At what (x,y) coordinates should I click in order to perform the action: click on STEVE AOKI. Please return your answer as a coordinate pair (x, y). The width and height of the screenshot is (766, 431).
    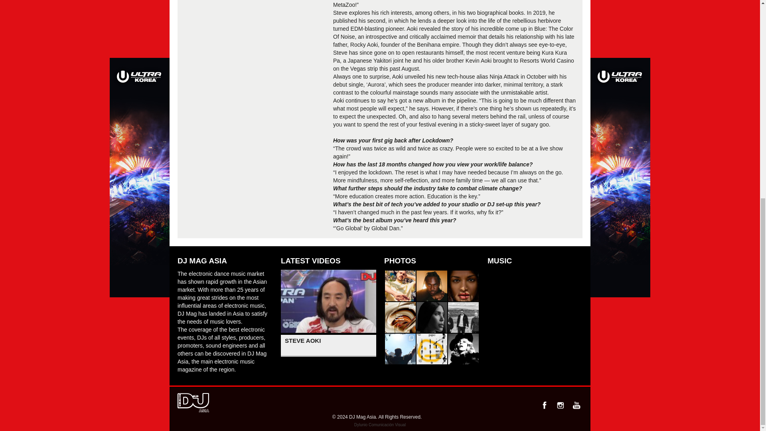
    Looking at the image, I should click on (328, 346).